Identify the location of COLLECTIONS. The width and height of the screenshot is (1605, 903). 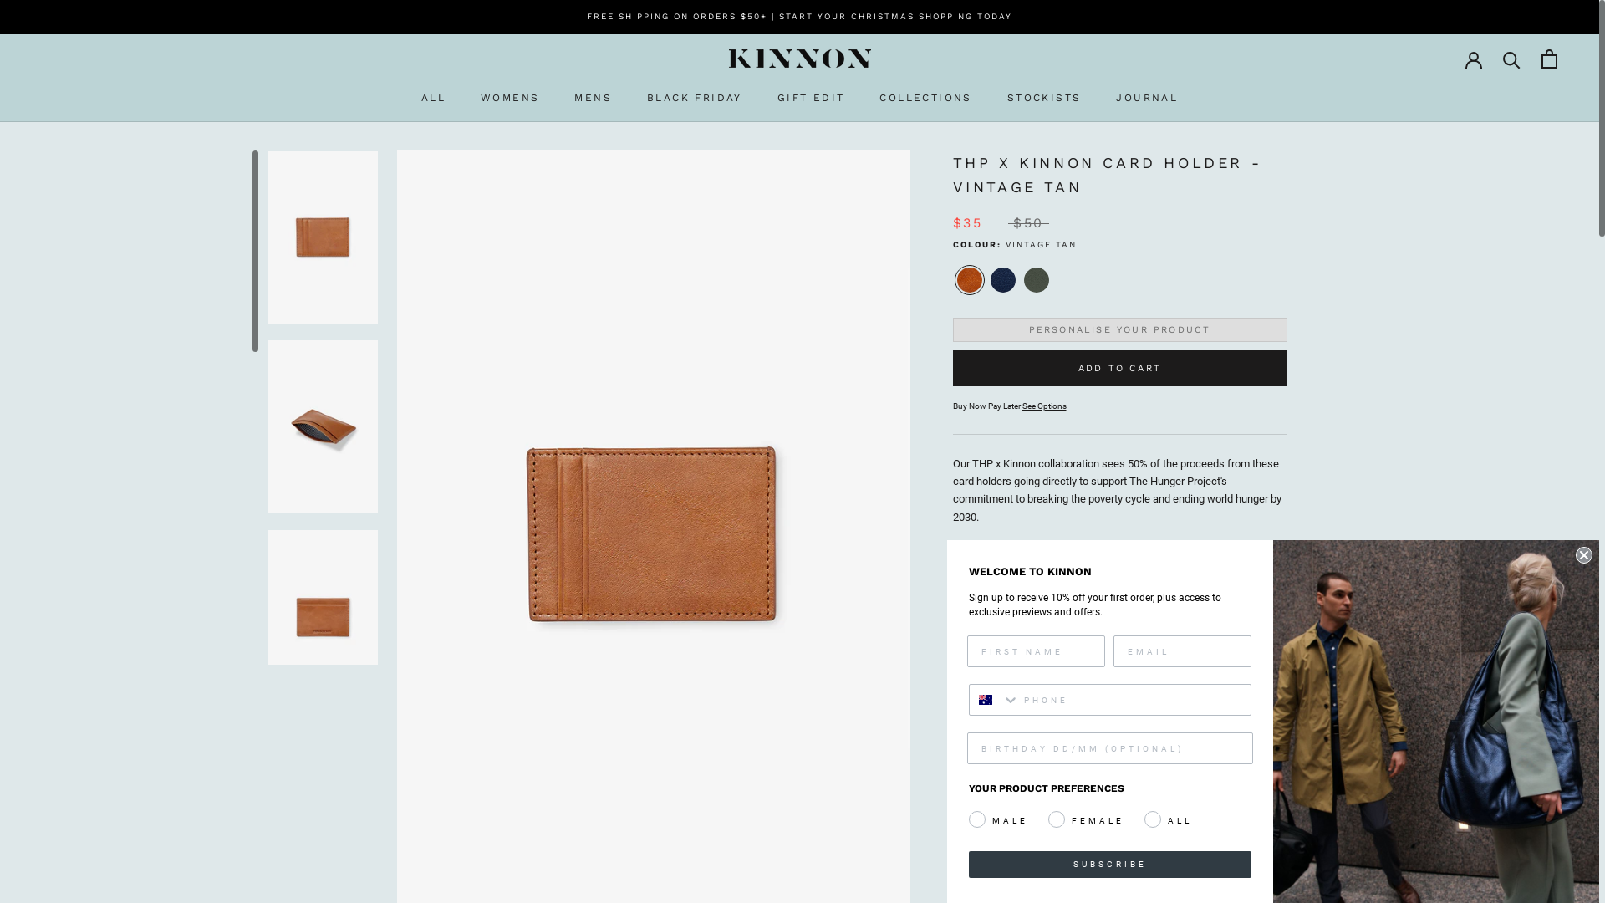
(925, 98).